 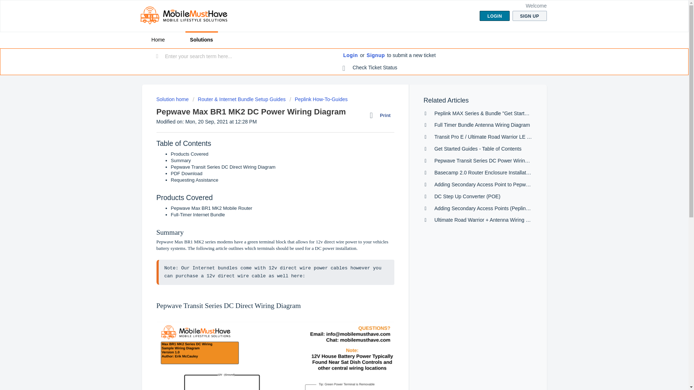 I want to click on Check Ticket Status, so click(x=370, y=68).